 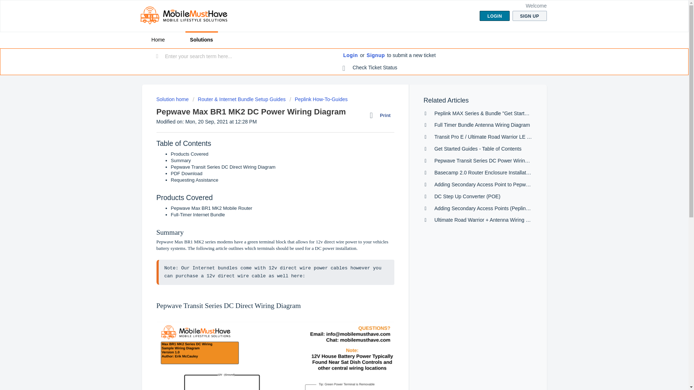 I want to click on Check Ticket Status, so click(x=370, y=68).